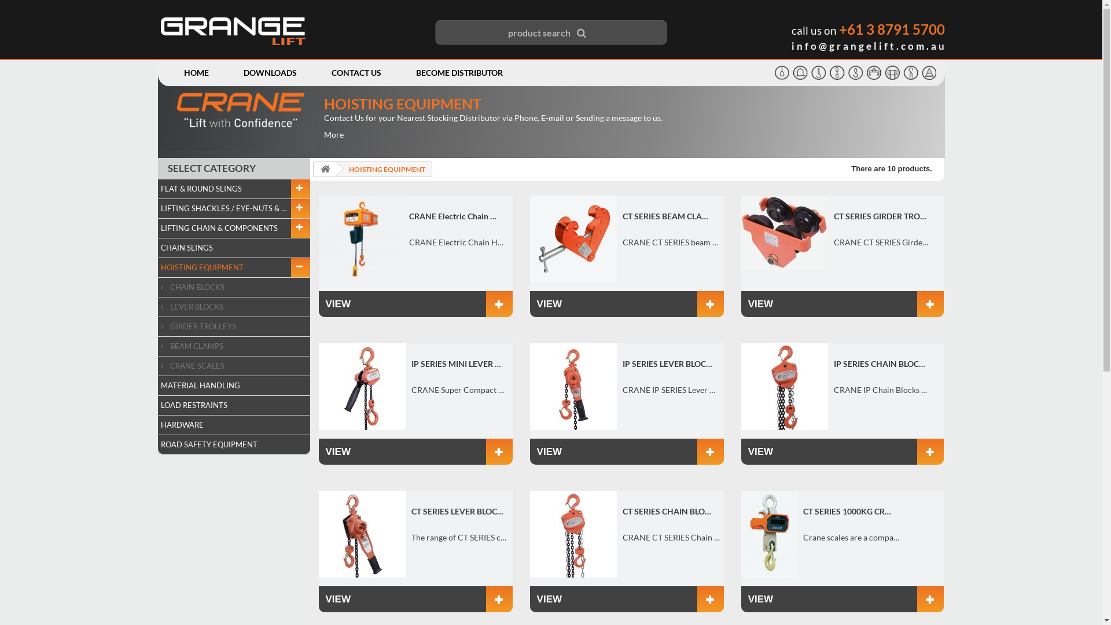  Describe the element at coordinates (843, 304) in the screenshot. I see `VIEW` at that location.